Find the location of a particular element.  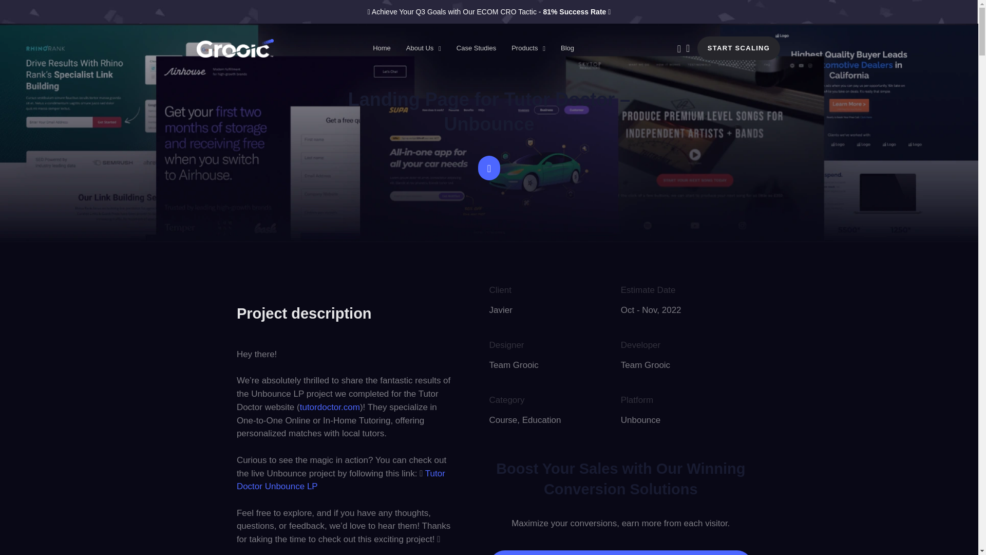

tutordoctor.com is located at coordinates (330, 407).